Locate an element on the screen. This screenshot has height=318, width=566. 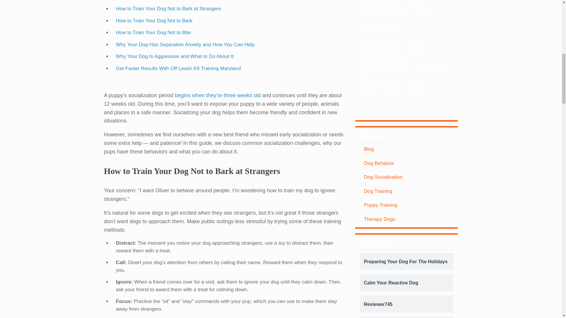
Why Your Dog Has Separation Anxiety and How You Can Help is located at coordinates (185, 44).